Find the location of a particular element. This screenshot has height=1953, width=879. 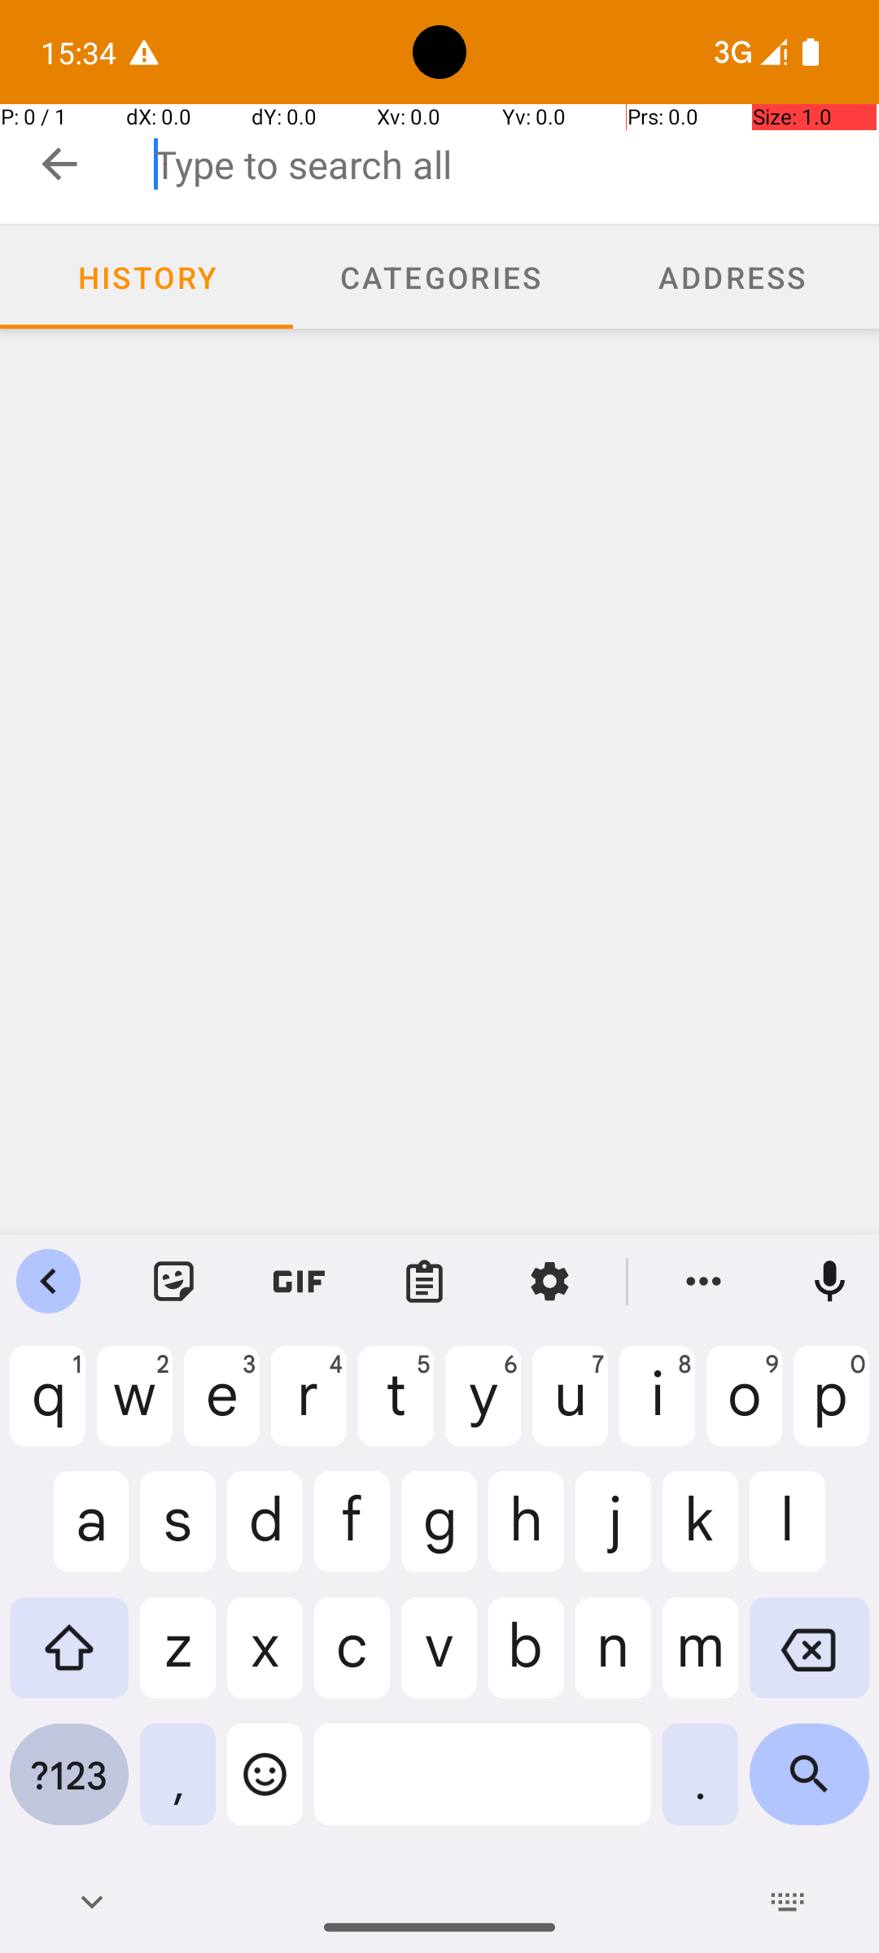

Address is located at coordinates (732, 277).